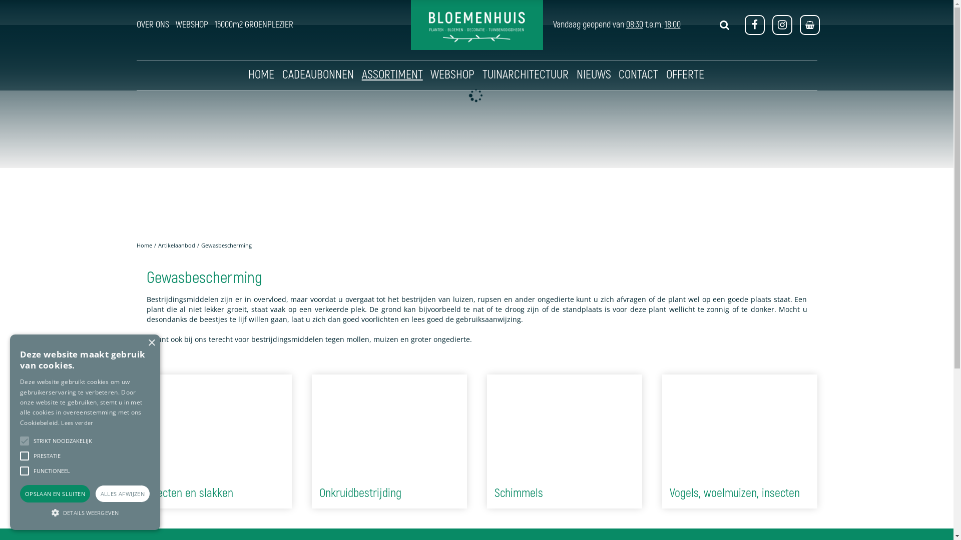  I want to click on TUINARCHITECTUUR, so click(526, 75).